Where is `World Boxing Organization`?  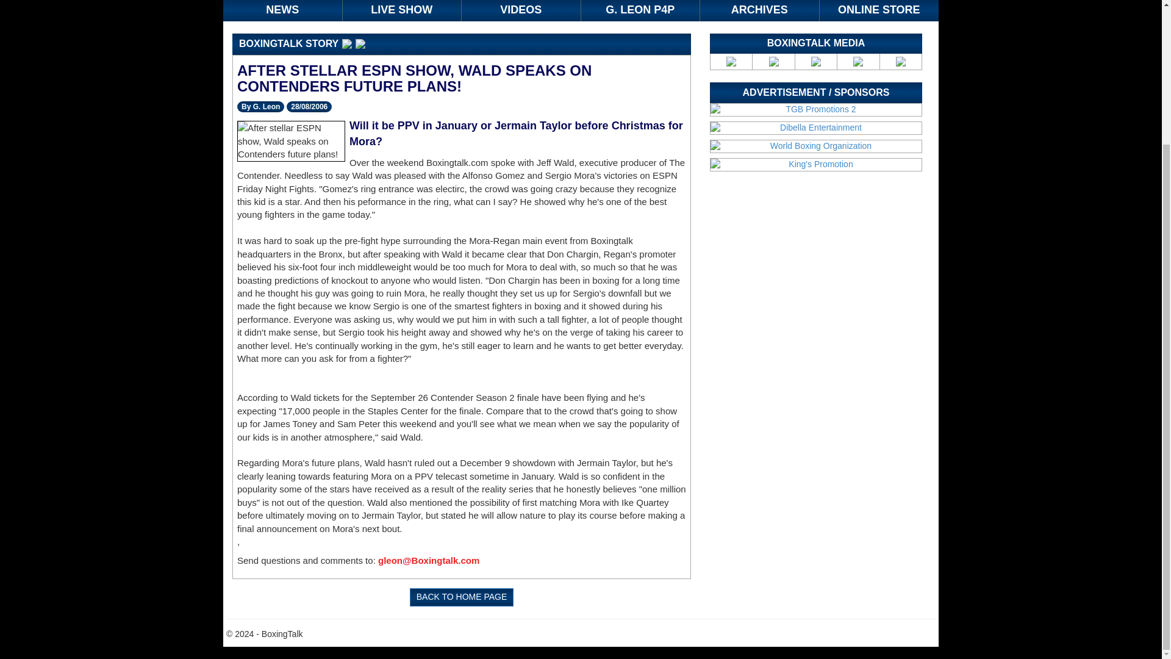
World Boxing Organization is located at coordinates (816, 146).